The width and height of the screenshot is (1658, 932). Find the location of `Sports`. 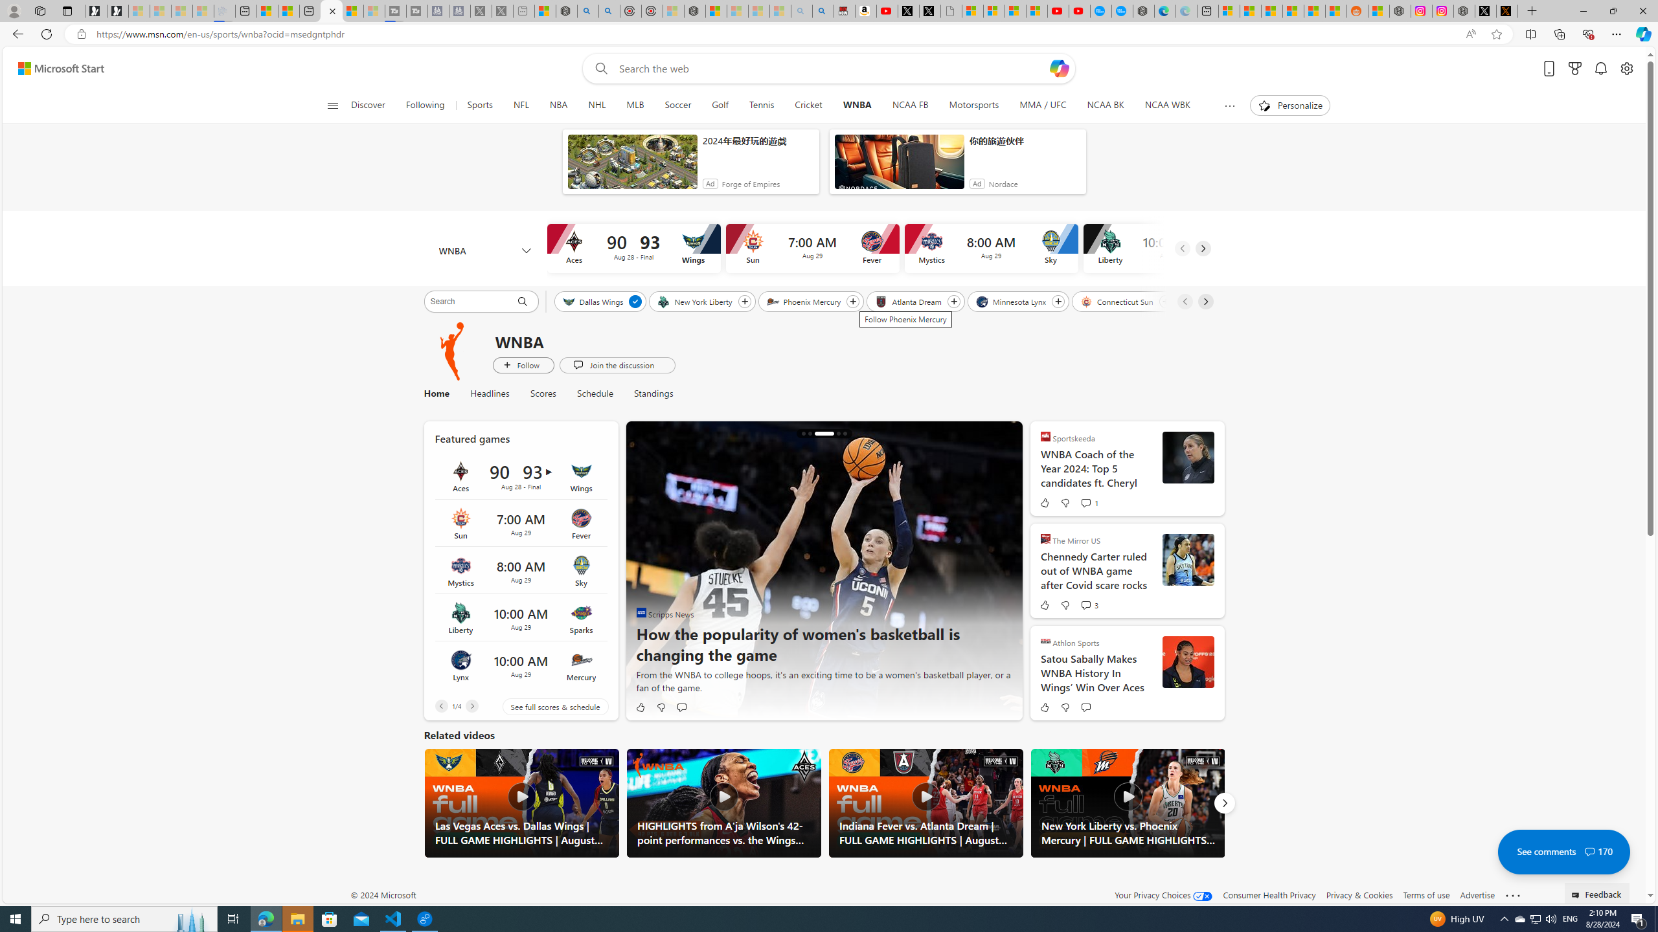

Sports is located at coordinates (480, 105).